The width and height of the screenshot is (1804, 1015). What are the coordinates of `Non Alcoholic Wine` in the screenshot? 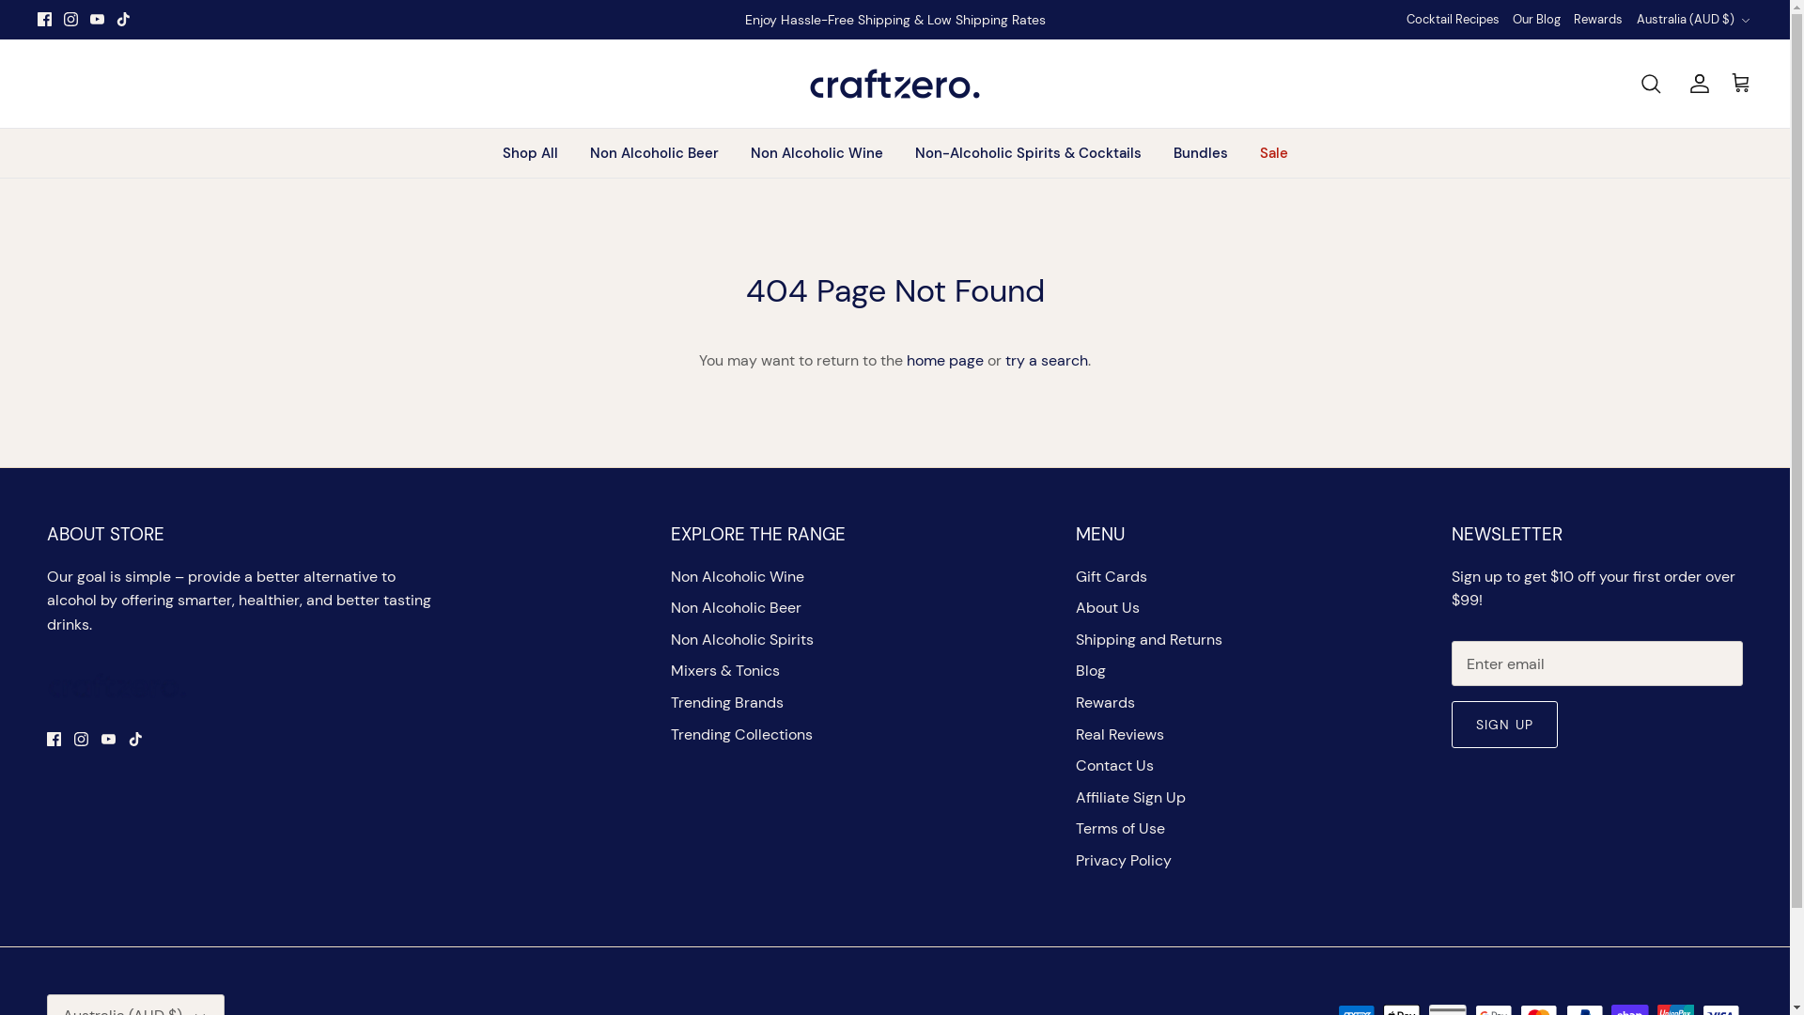 It's located at (738, 576).